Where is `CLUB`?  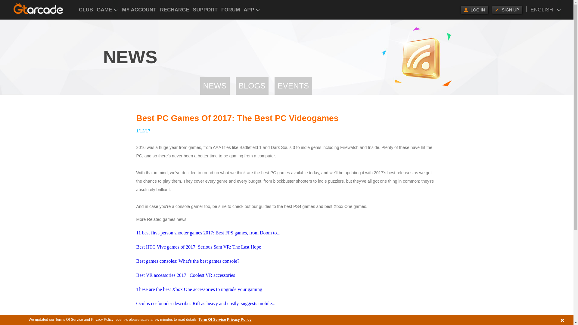 CLUB is located at coordinates (86, 10).